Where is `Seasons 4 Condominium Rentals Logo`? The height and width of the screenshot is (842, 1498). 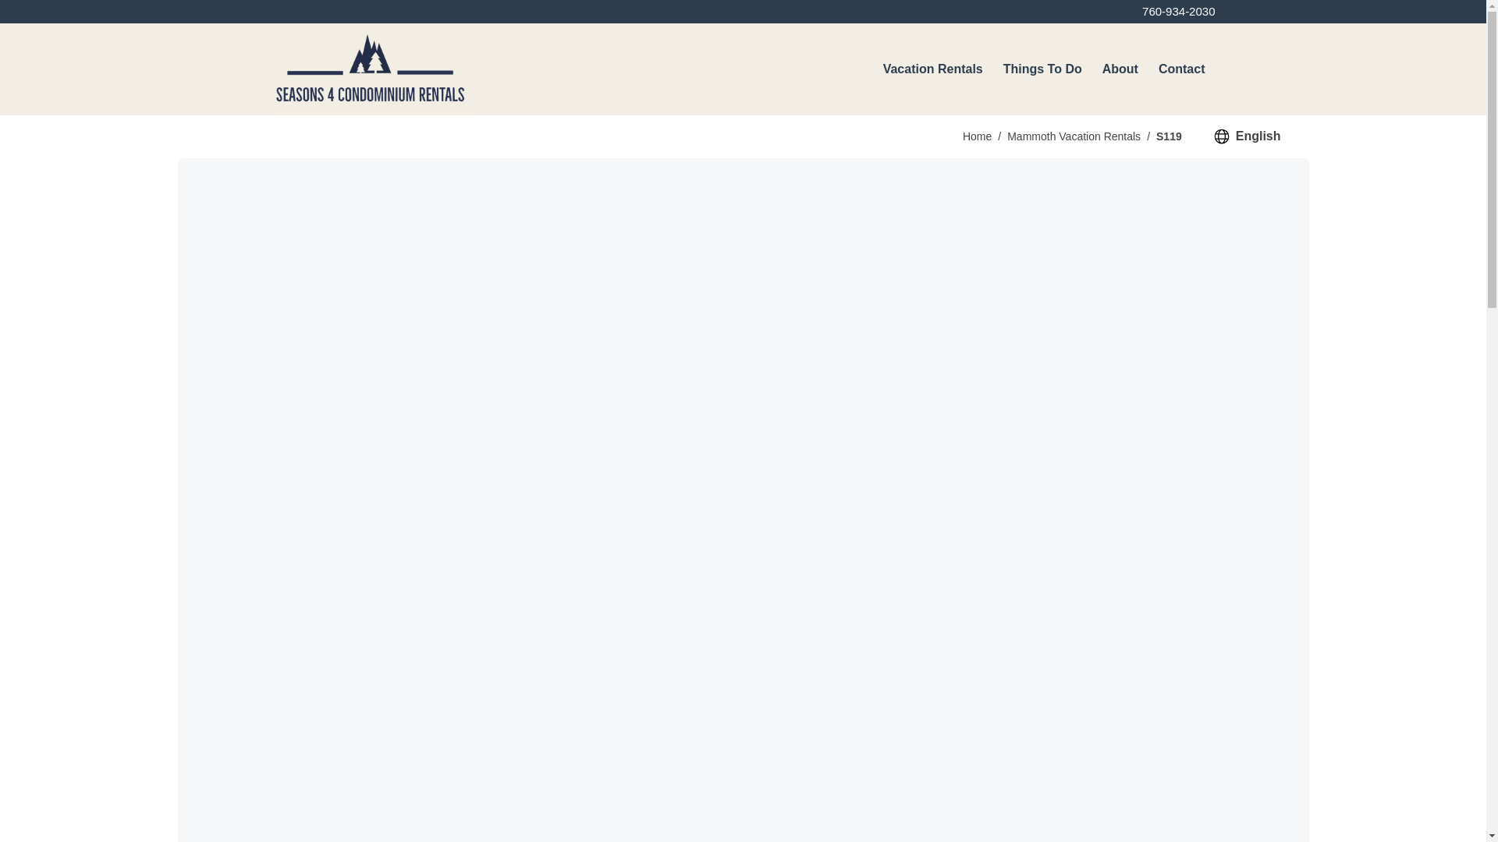 Seasons 4 Condominium Rentals Logo is located at coordinates (370, 69).